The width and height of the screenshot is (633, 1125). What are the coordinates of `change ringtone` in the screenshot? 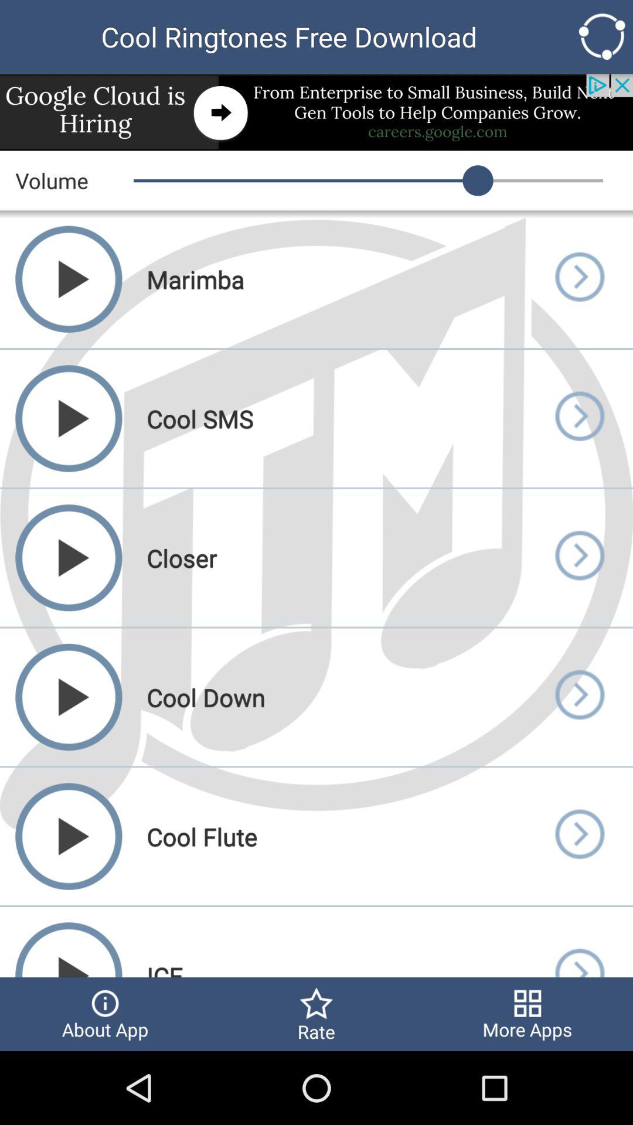 It's located at (579, 837).